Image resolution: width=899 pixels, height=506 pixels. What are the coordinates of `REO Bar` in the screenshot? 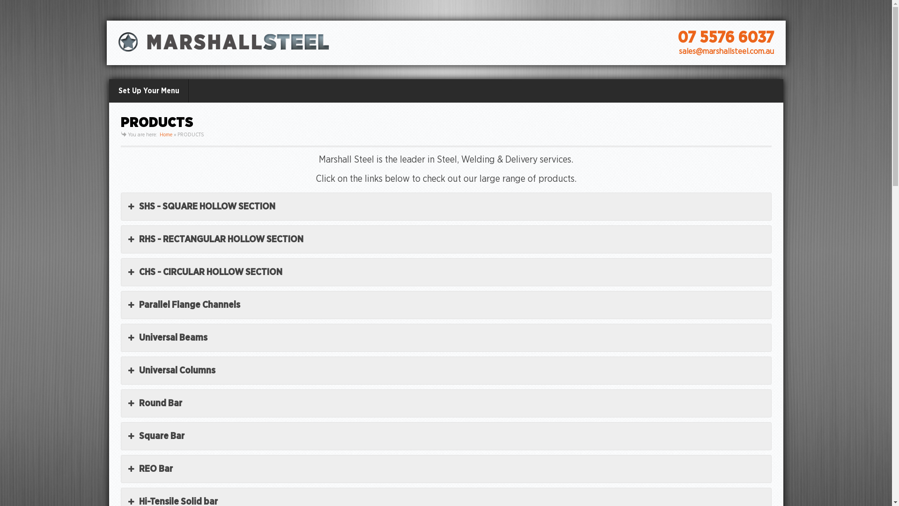 It's located at (446, 469).